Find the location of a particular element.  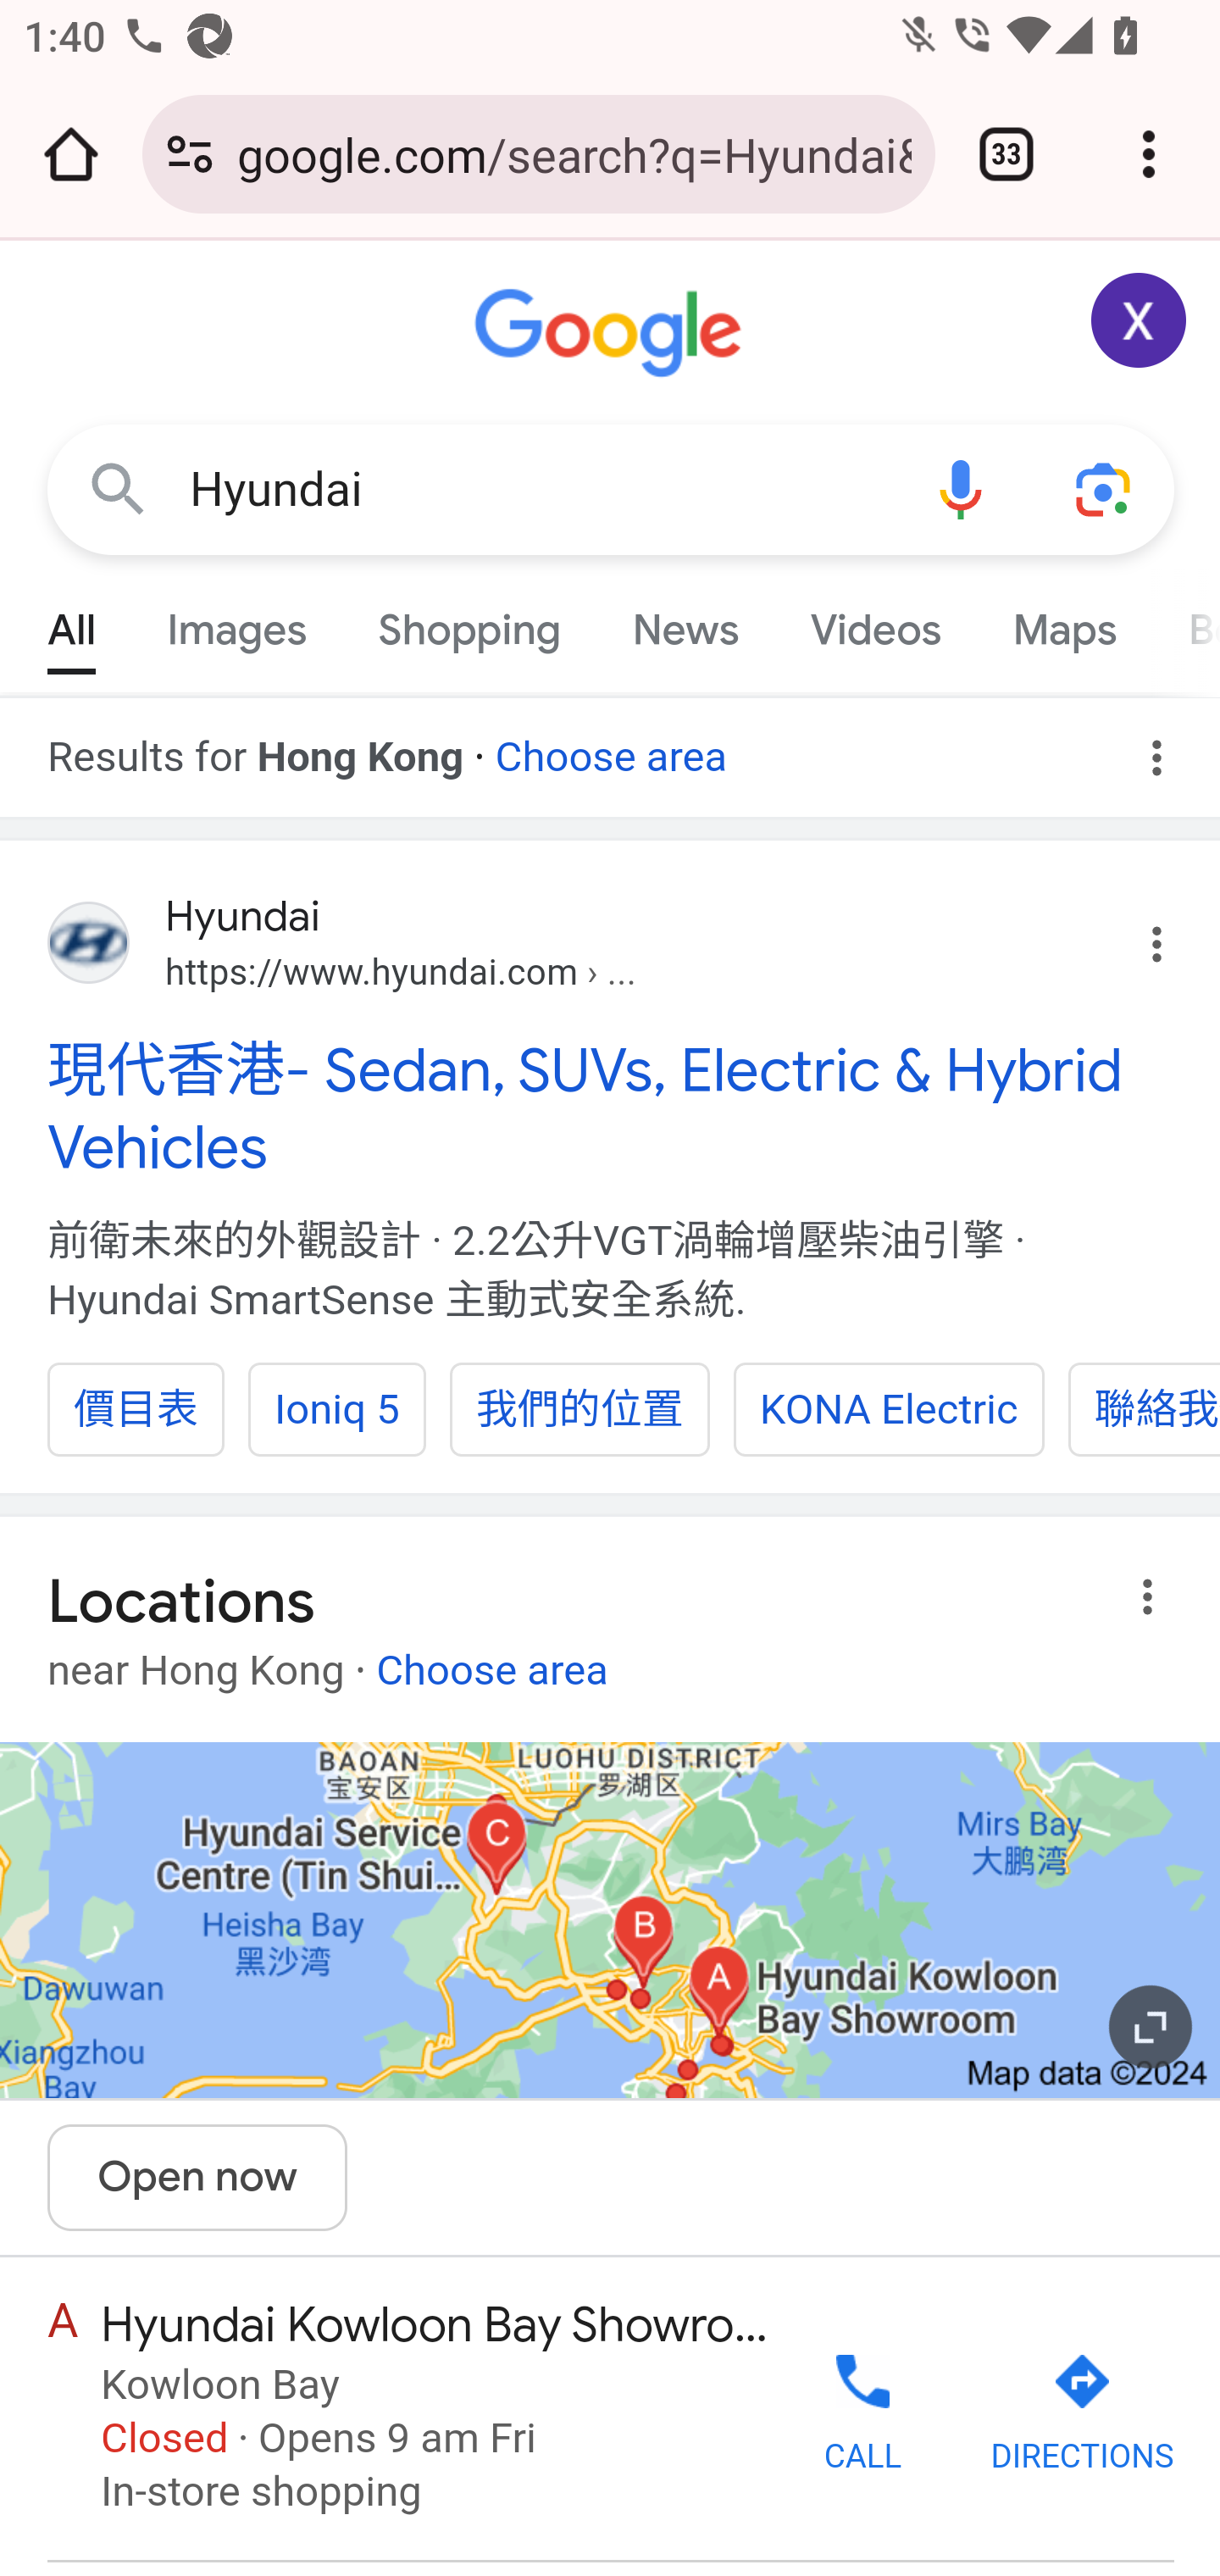

現代香港- Sedan, SUVs, Electric & Hybrid Vehicles is located at coordinates (612, 1108).